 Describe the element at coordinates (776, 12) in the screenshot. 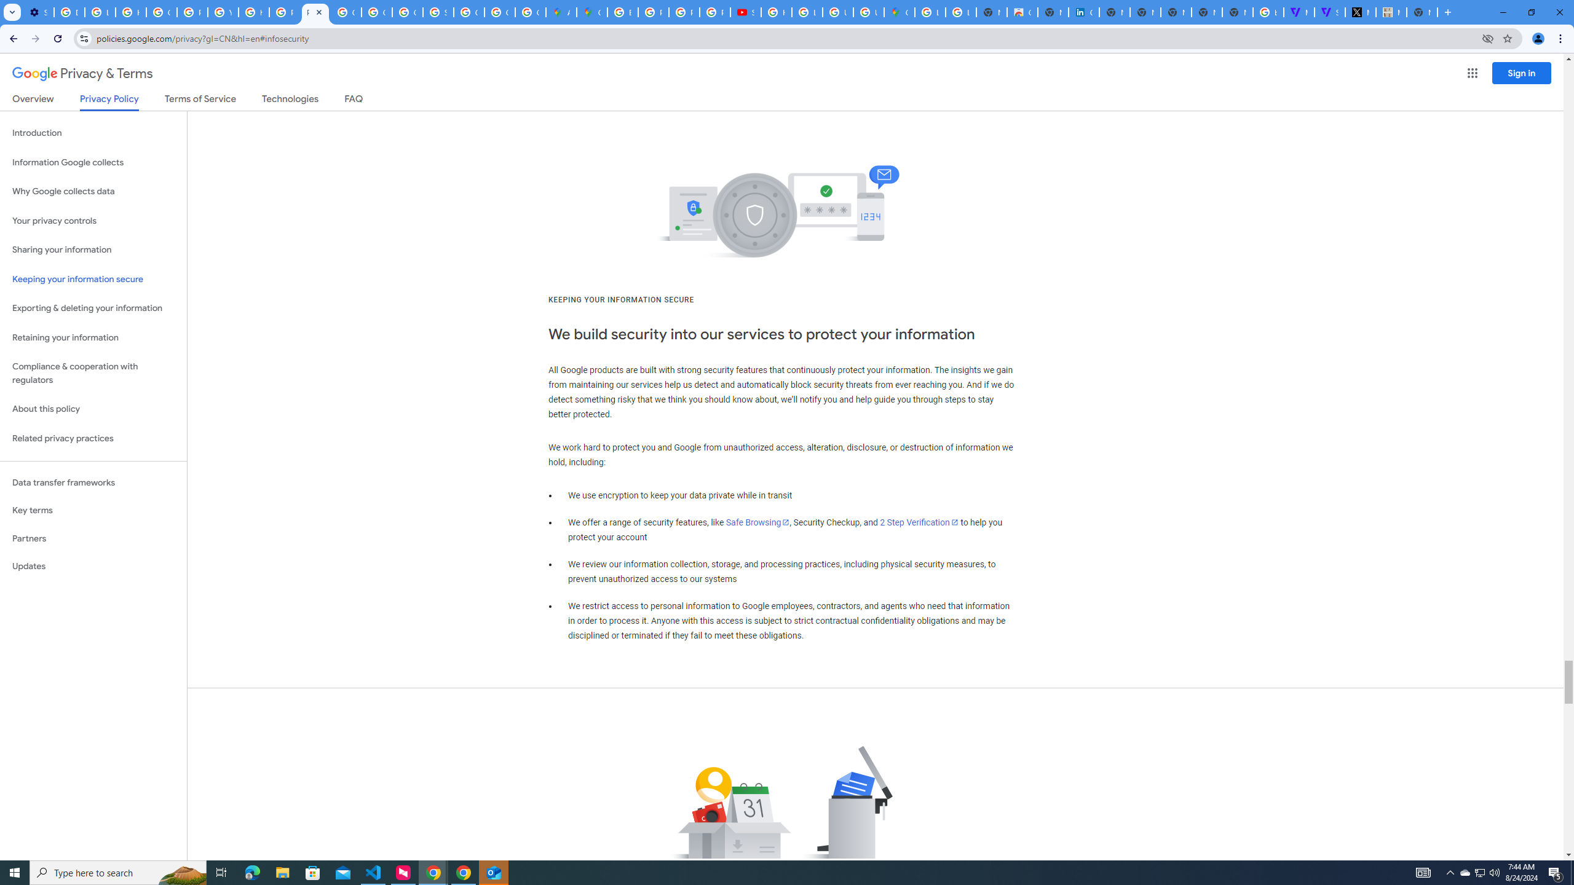

I see `How Chrome protects your passwords - Google Chrome Help` at that location.